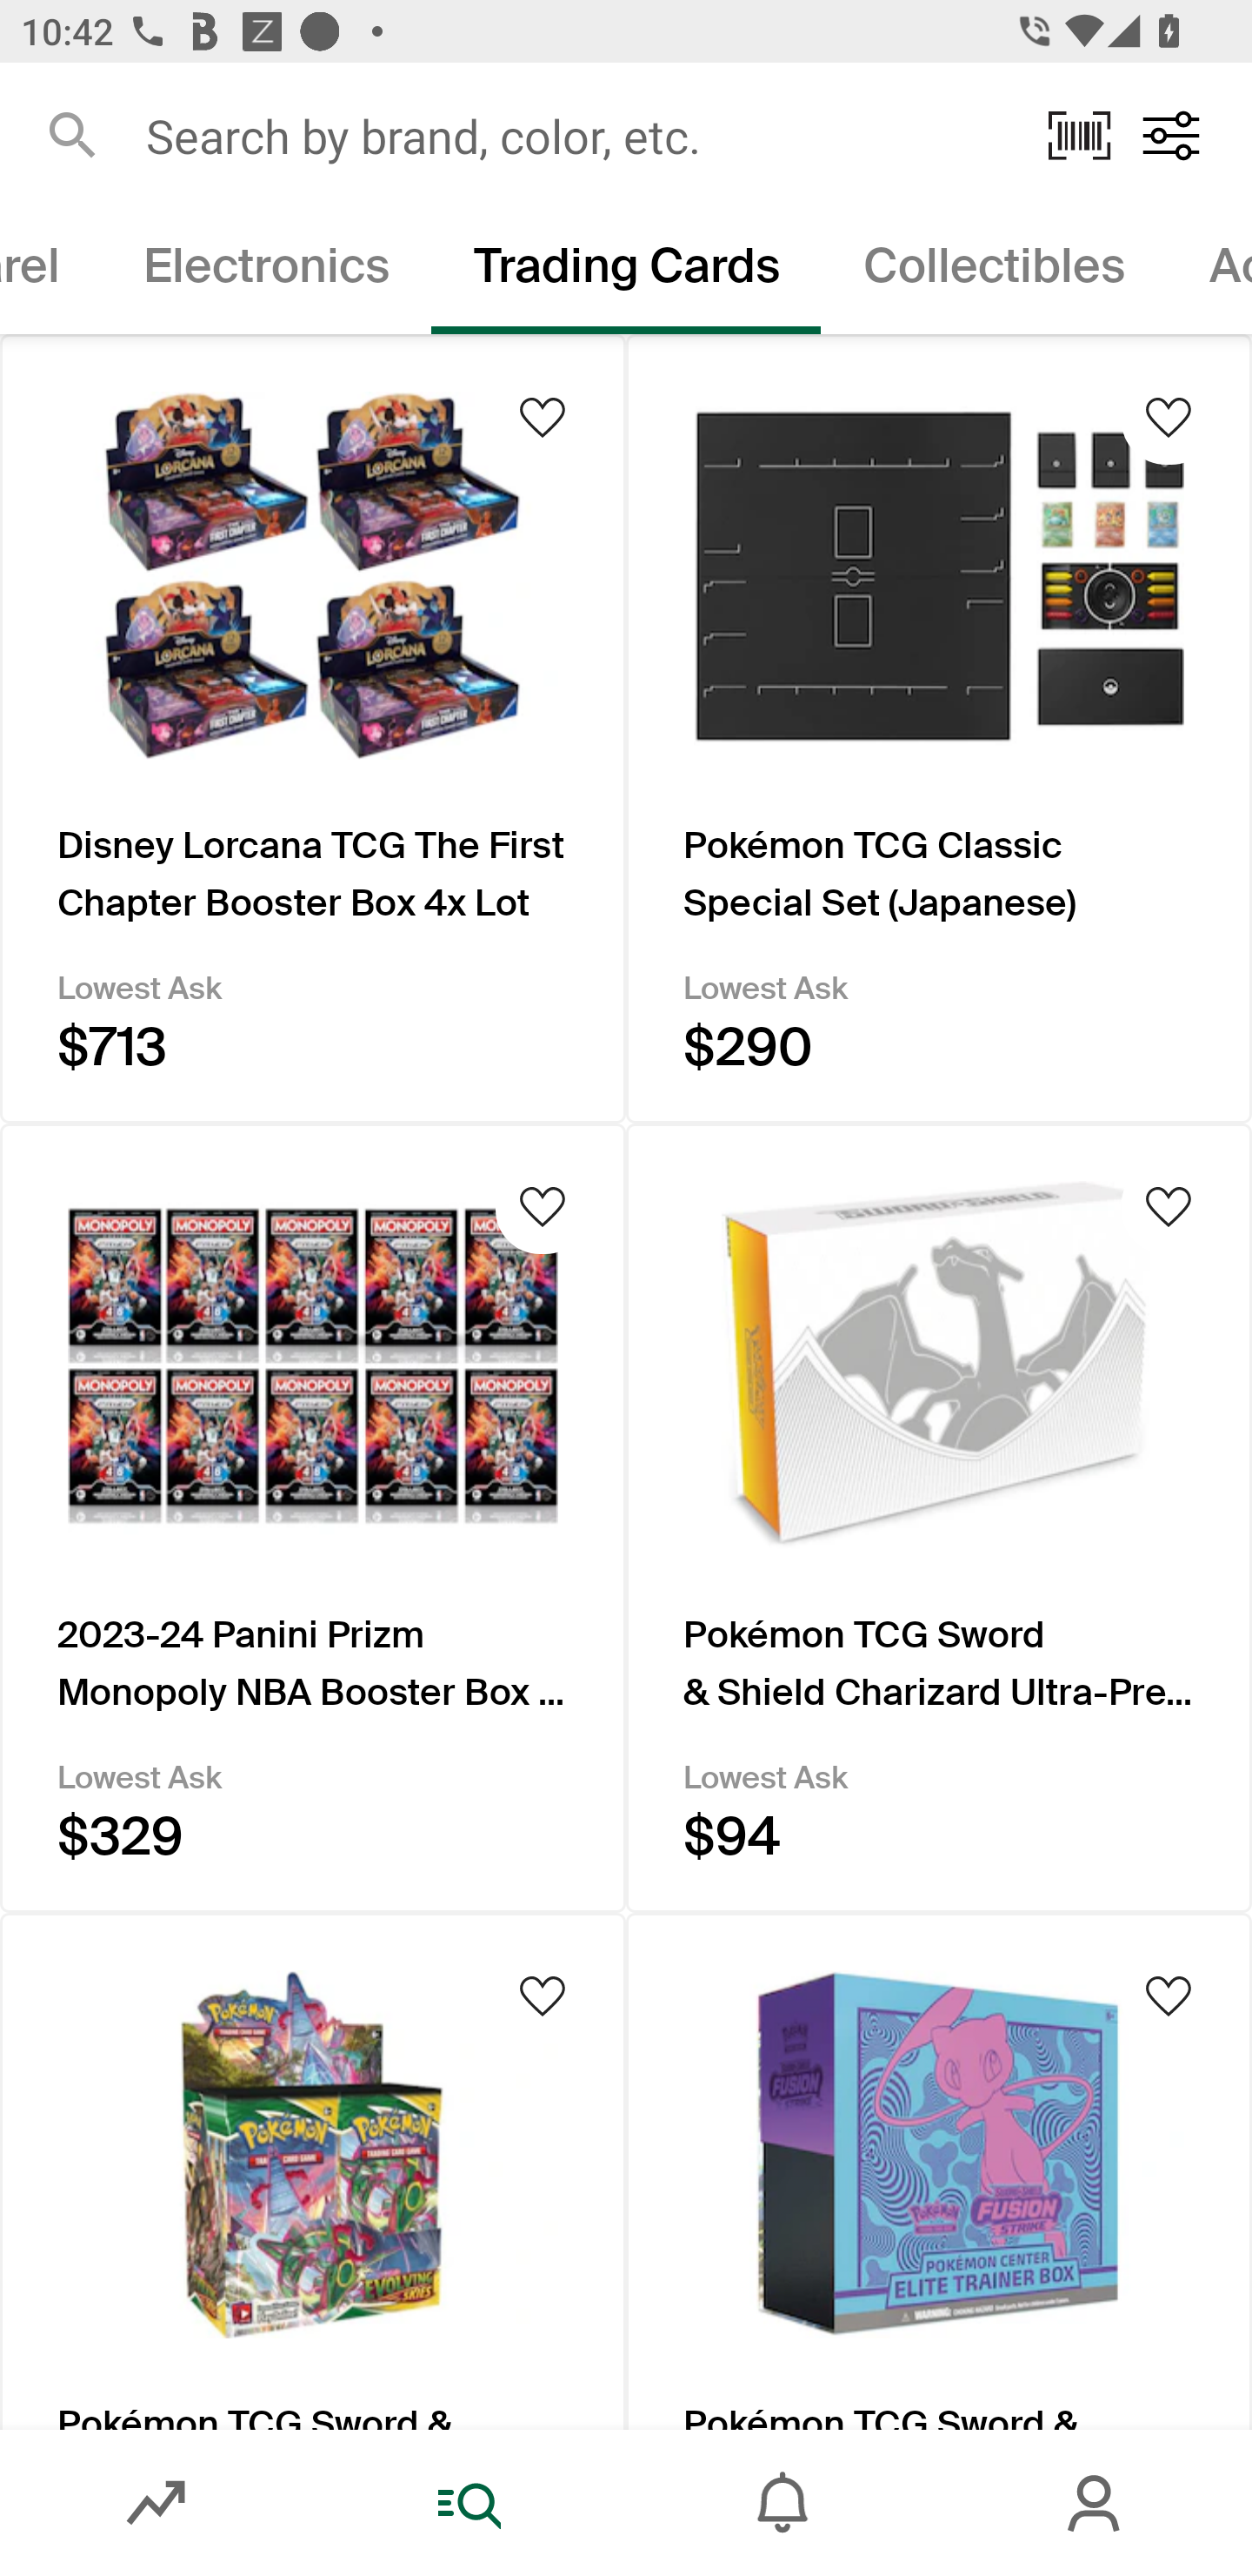 This screenshot has height=2576, width=1252. What do you see at coordinates (782, 2503) in the screenshot?
I see `Inbox` at bounding box center [782, 2503].